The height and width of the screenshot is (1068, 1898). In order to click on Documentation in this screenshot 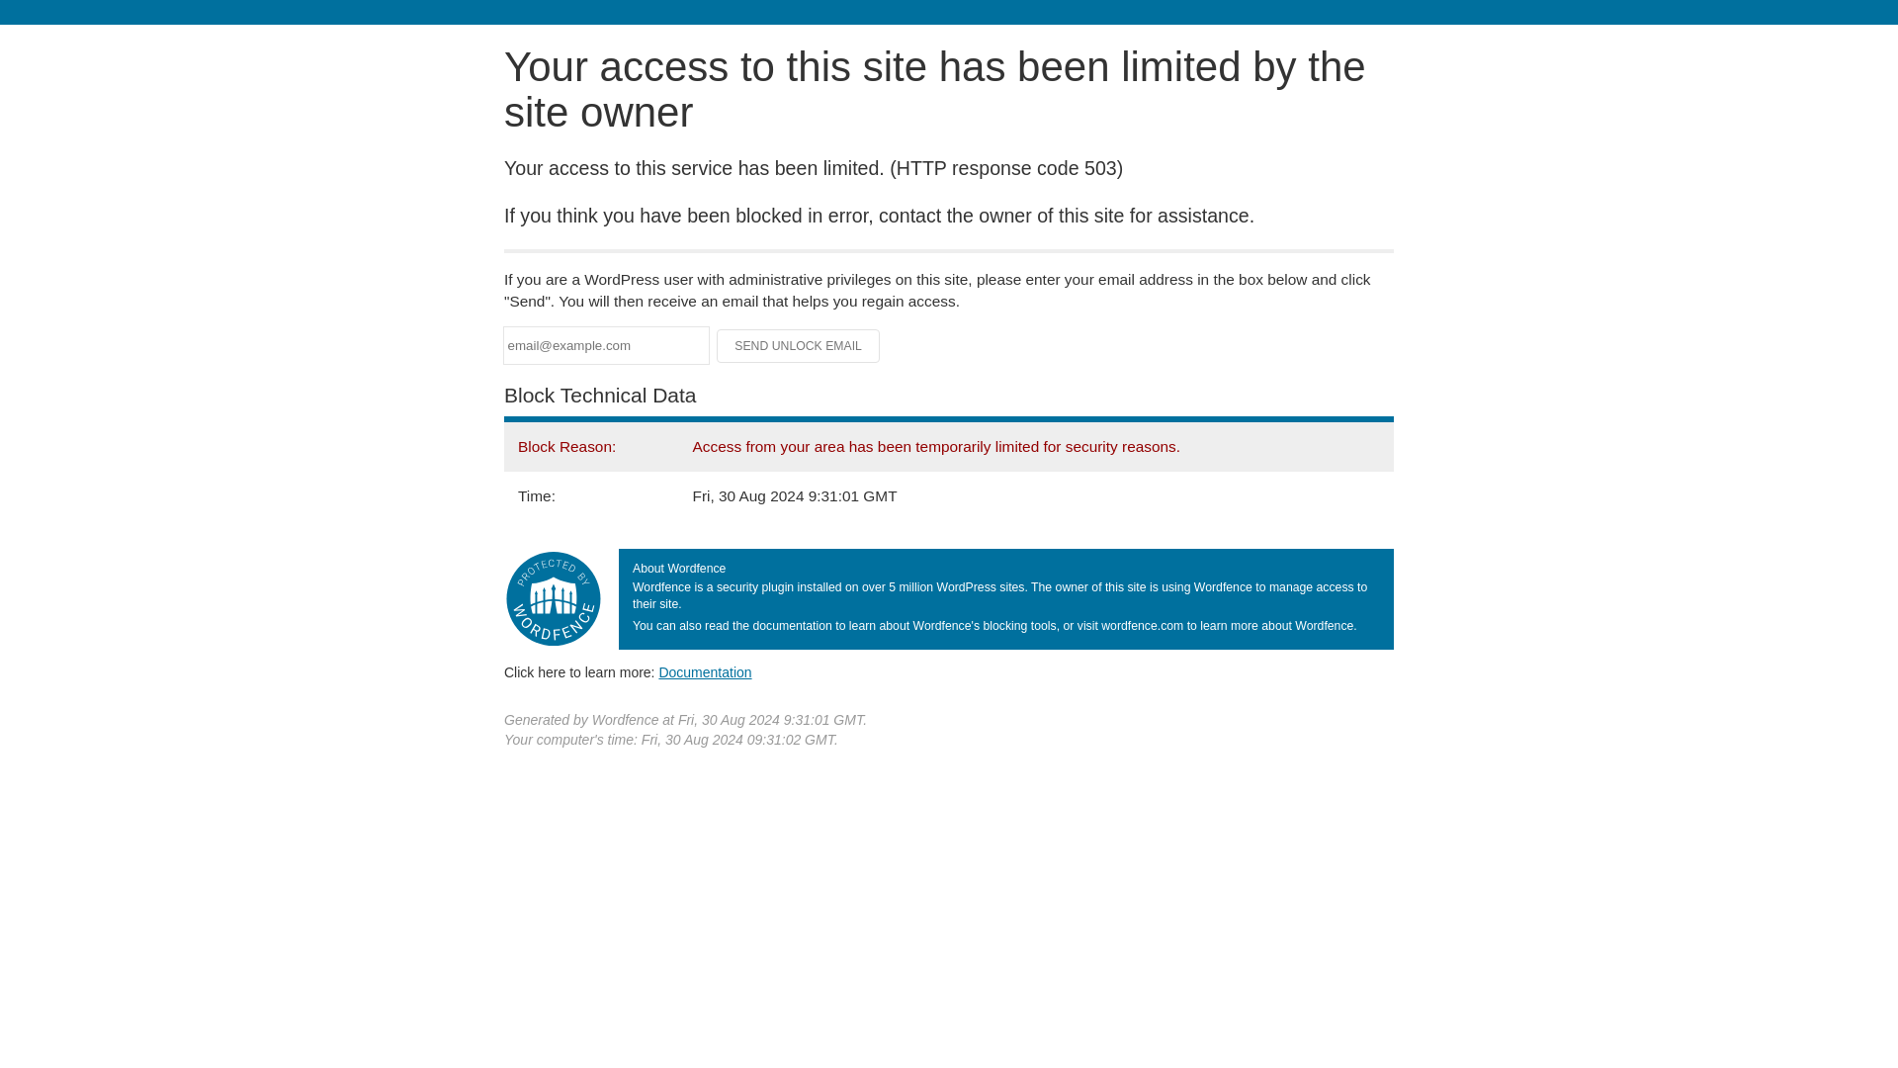, I will do `click(705, 671)`.